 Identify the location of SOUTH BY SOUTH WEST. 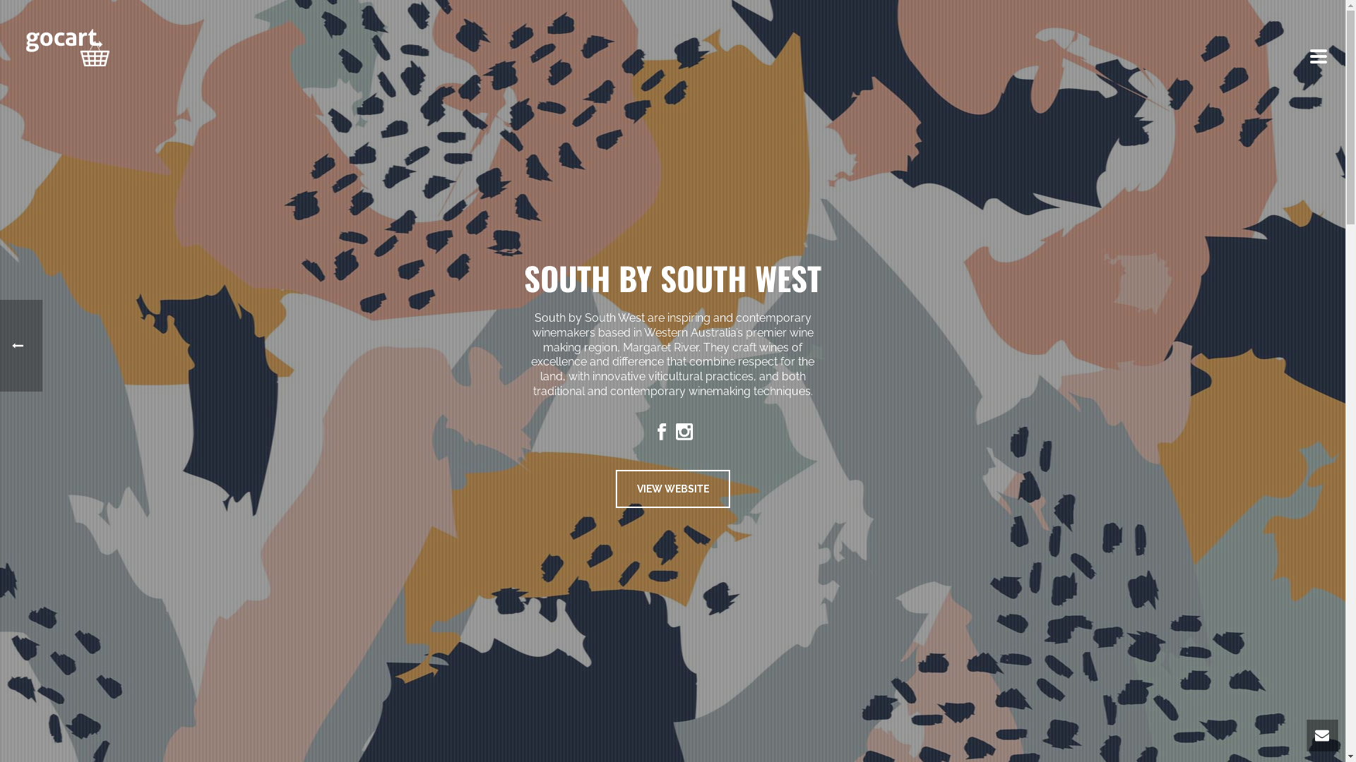
(672, 278).